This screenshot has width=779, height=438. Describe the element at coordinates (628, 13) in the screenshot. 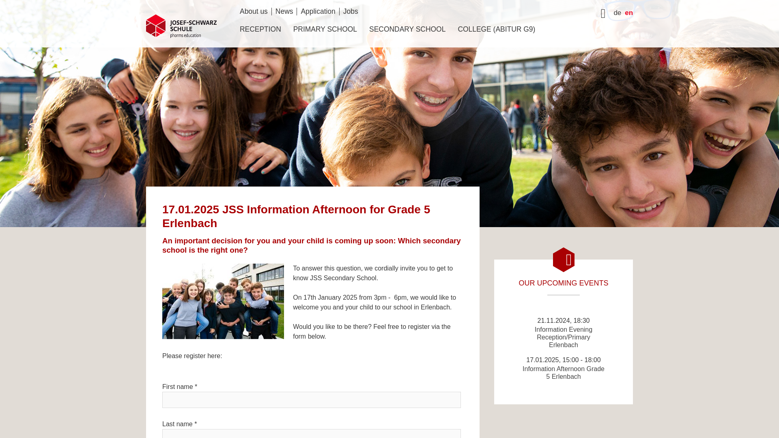

I see `en` at that location.